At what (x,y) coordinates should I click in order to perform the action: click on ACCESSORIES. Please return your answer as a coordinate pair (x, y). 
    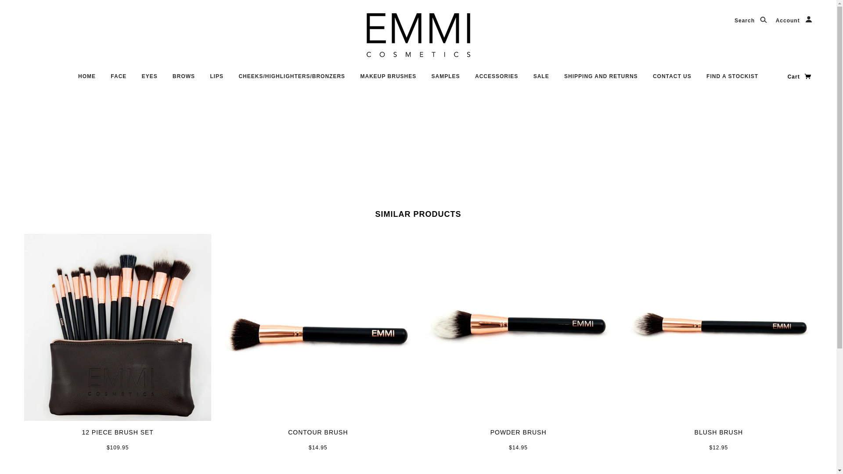
    Looking at the image, I should click on (497, 80).